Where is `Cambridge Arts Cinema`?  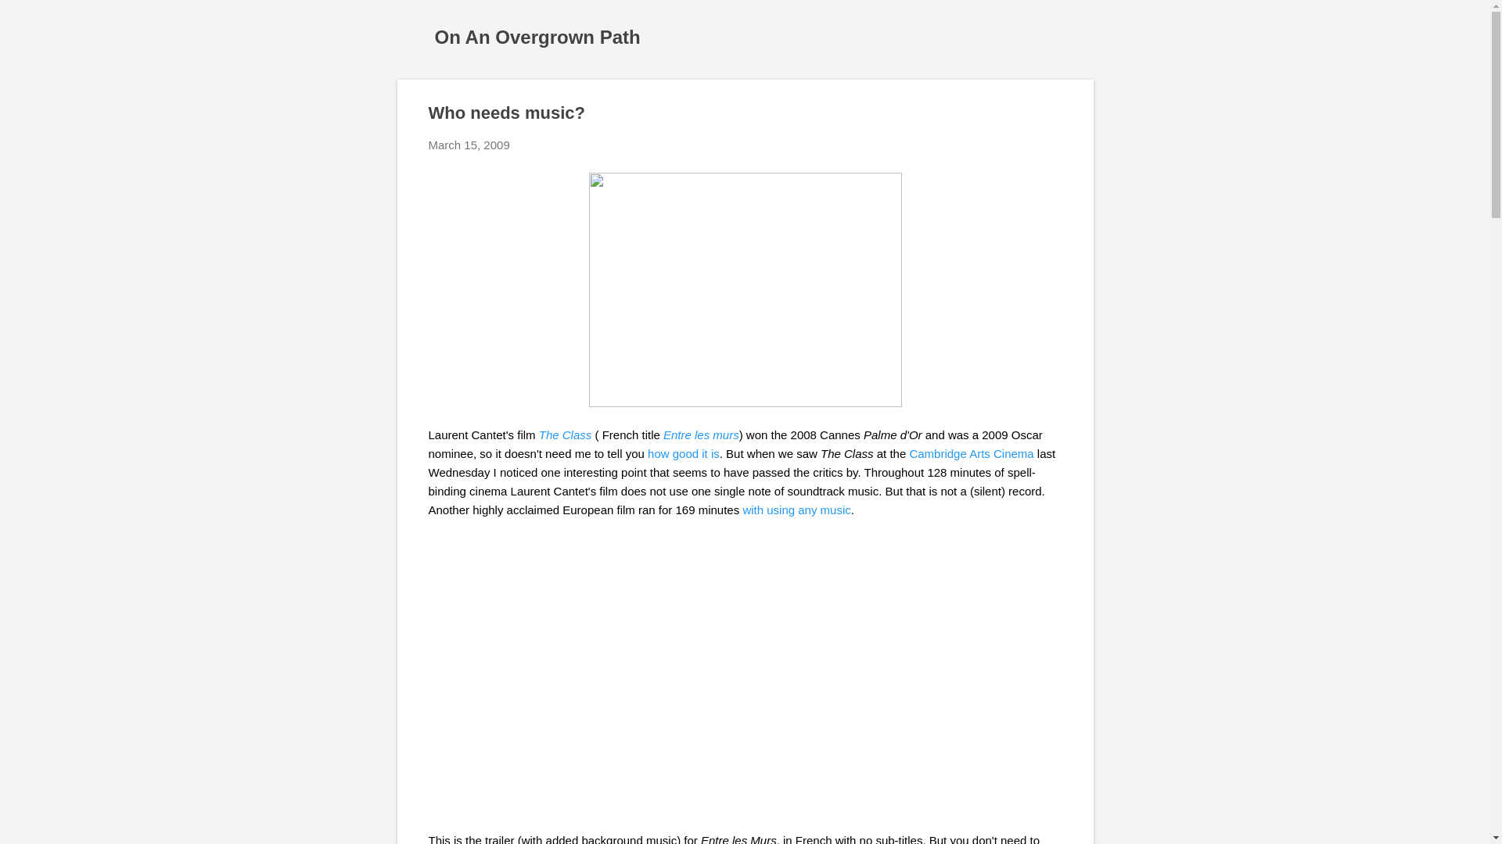
Cambridge Arts Cinema is located at coordinates (970, 453).